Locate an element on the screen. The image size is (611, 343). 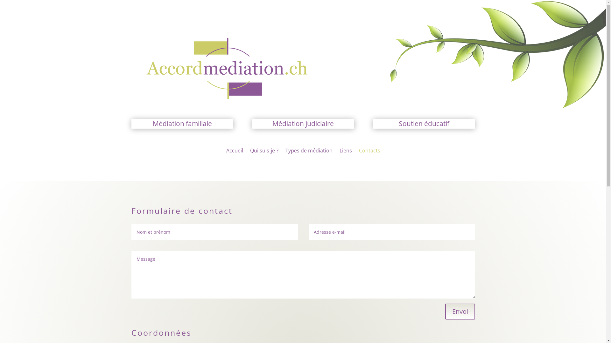
Accordmediation-web is located at coordinates (226, 67).